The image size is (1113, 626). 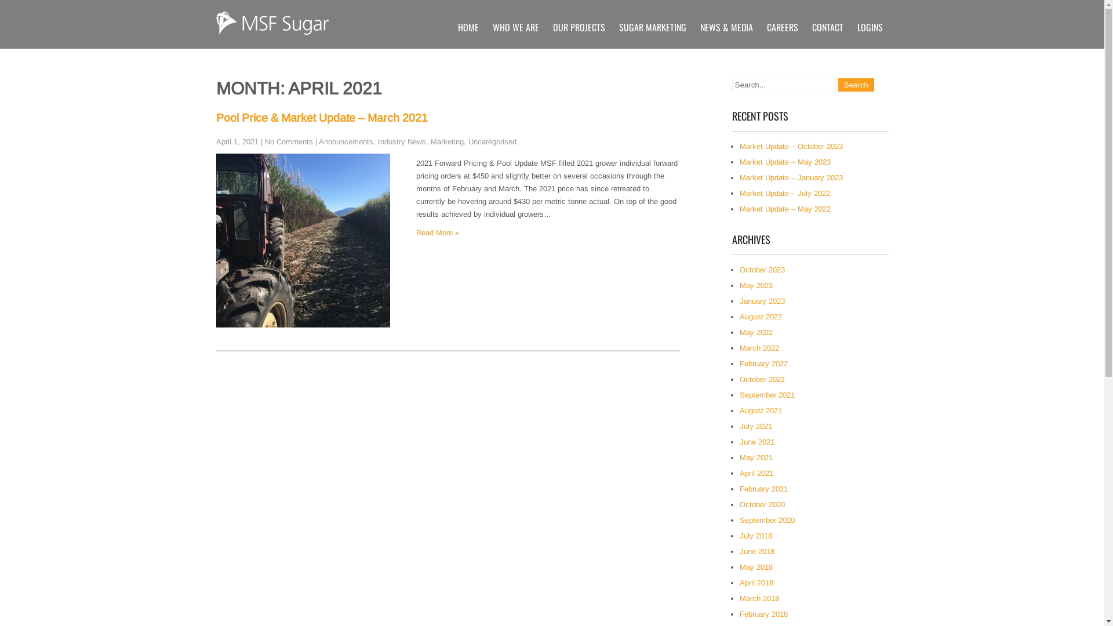 What do you see at coordinates (756, 567) in the screenshot?
I see `May 2018` at bounding box center [756, 567].